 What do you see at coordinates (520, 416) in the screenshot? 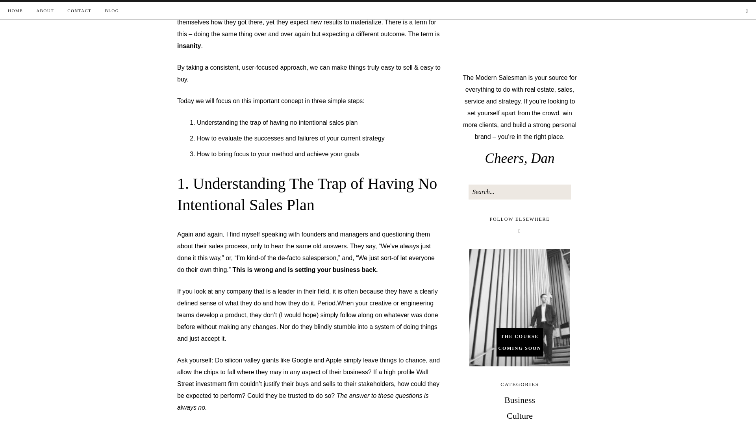
I see `Culture` at bounding box center [520, 416].